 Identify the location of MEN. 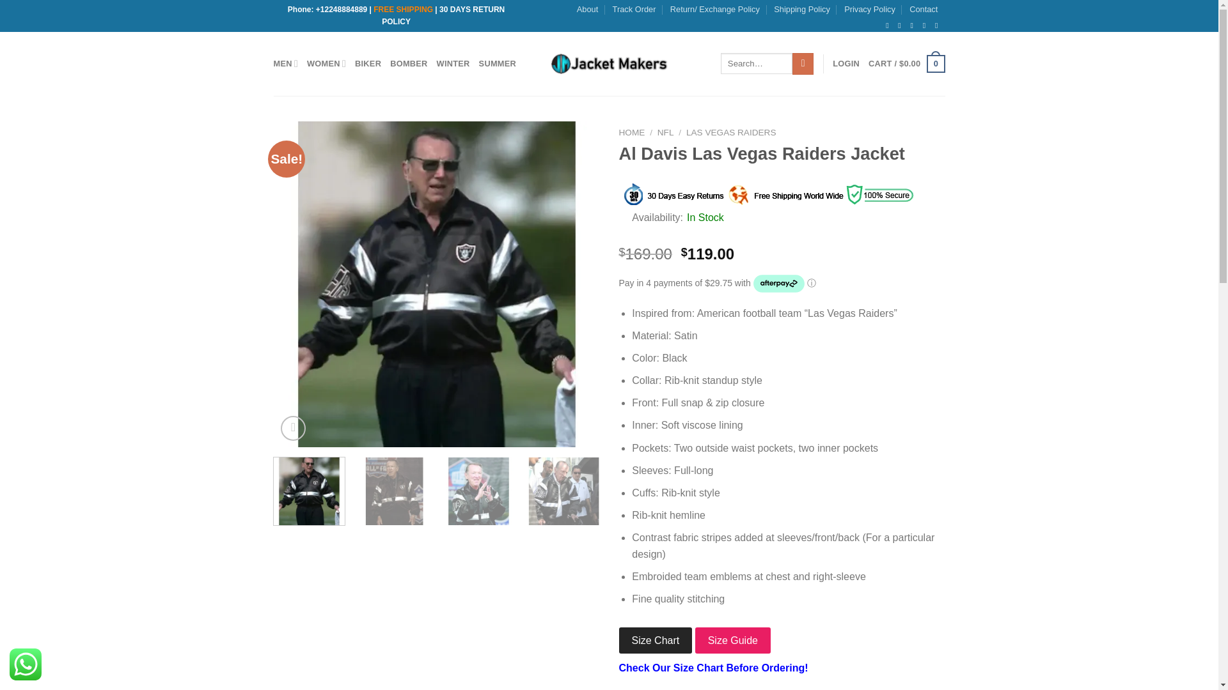
(286, 63).